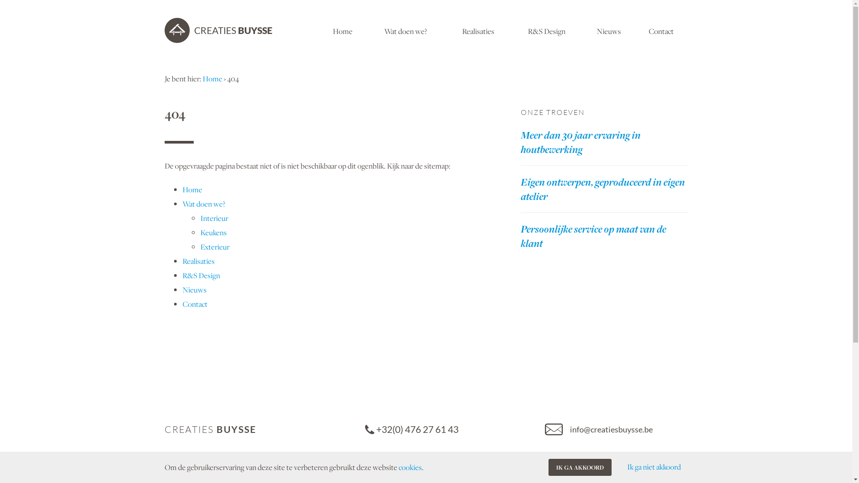  I want to click on Home, so click(212, 79).